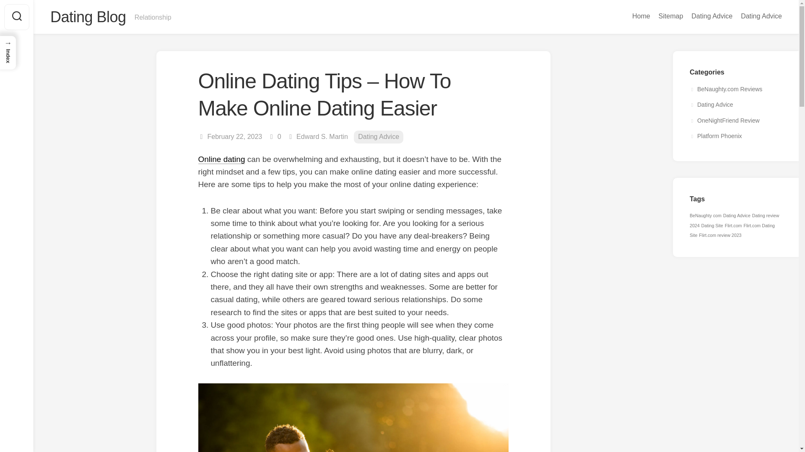 The image size is (805, 452). I want to click on Posts by Edward S. Martin, so click(322, 136).